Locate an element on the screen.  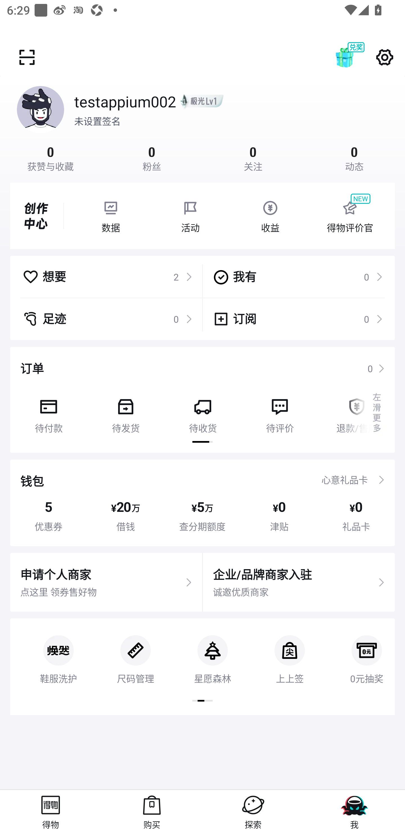
0 获赞与收藏 is located at coordinates (51, 157).